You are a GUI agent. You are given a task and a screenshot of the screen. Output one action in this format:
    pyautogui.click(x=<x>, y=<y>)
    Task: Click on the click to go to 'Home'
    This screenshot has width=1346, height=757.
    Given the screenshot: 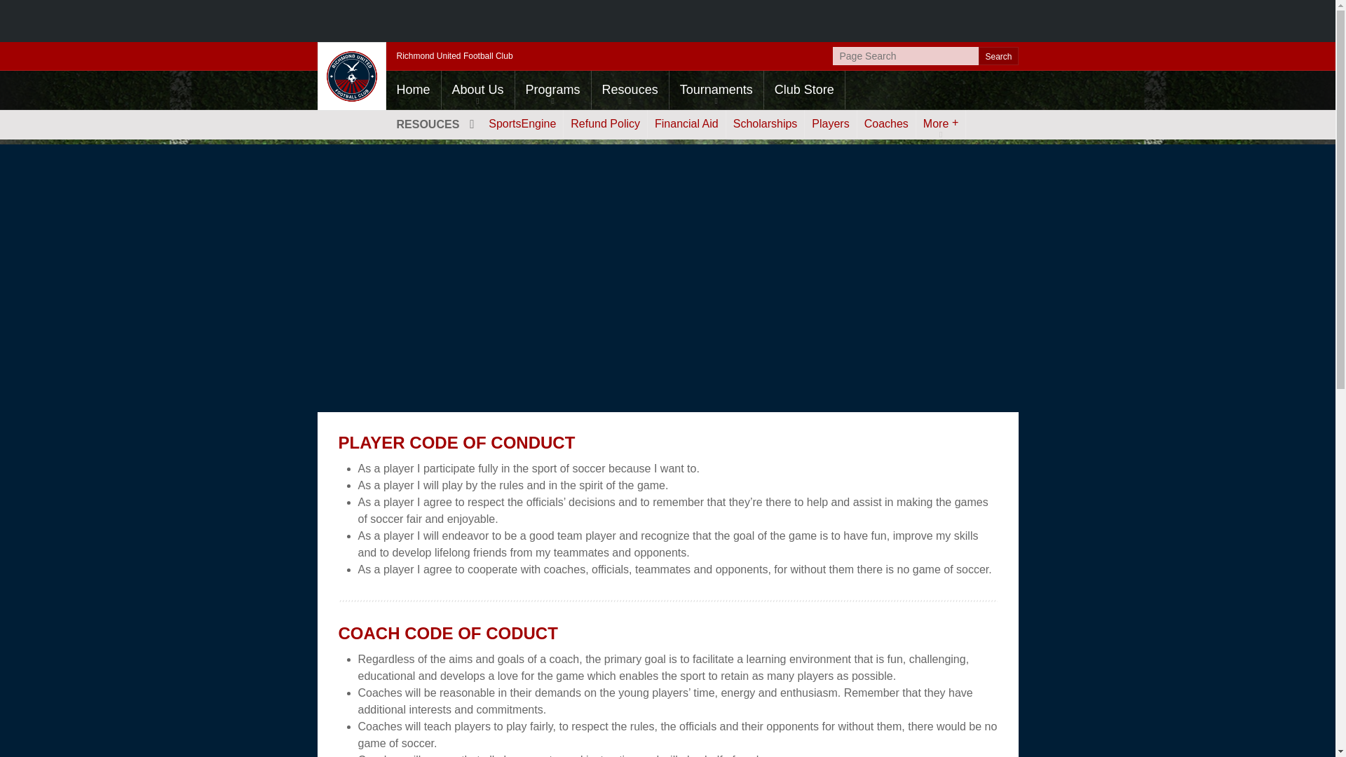 What is the action you would take?
    pyautogui.click(x=412, y=90)
    